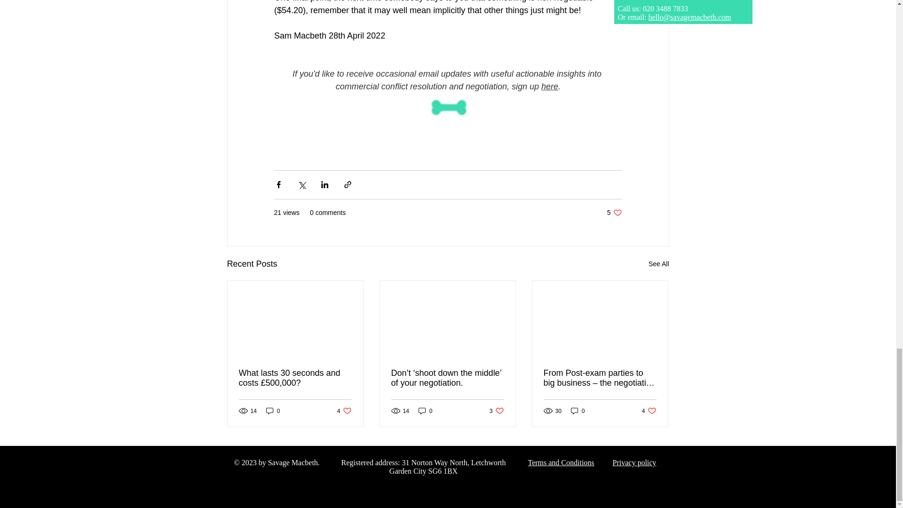 This screenshot has width=903, height=508. What do you see at coordinates (425, 411) in the screenshot?
I see `0` at bounding box center [425, 411].